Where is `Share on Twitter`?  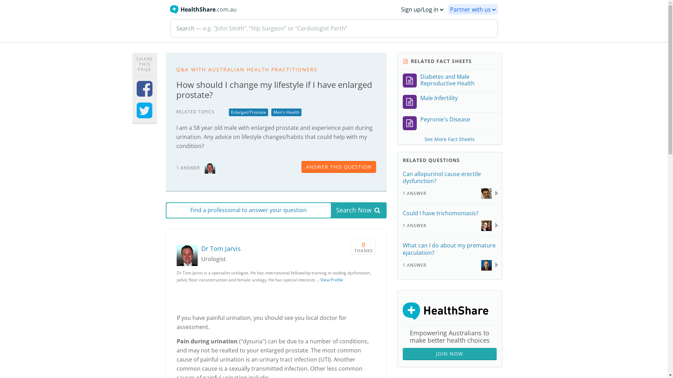 Share on Twitter is located at coordinates (144, 115).